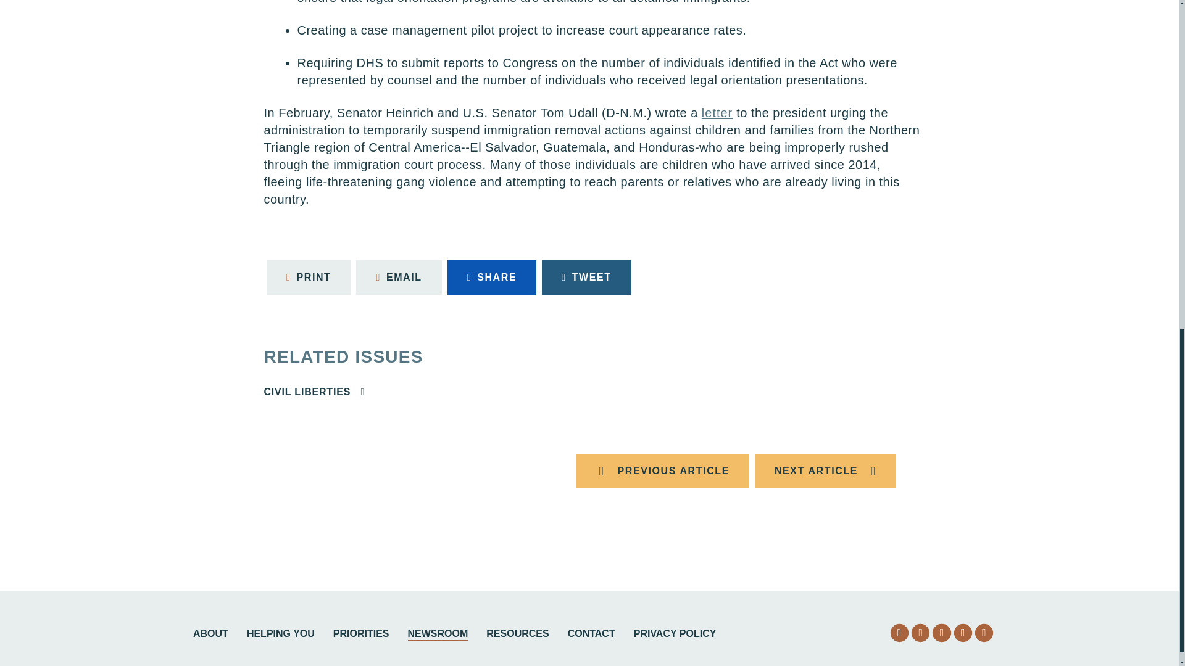  Describe the element at coordinates (361, 635) in the screenshot. I see `Priorities` at that location.